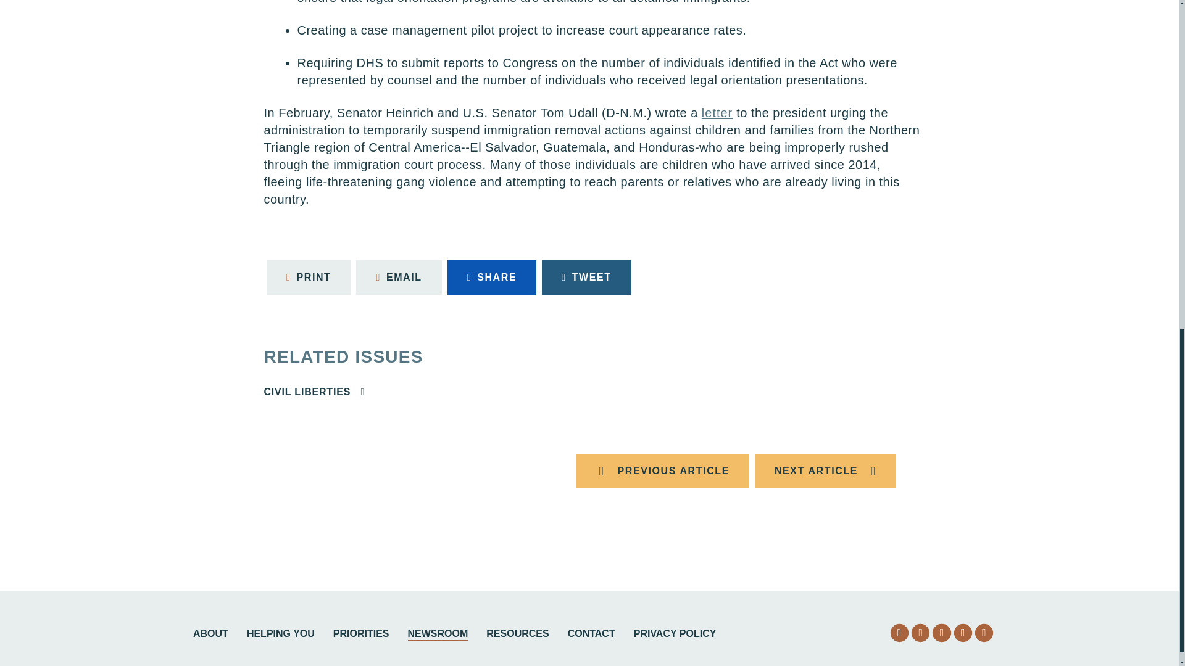  Describe the element at coordinates (361, 635) in the screenshot. I see `Priorities` at that location.